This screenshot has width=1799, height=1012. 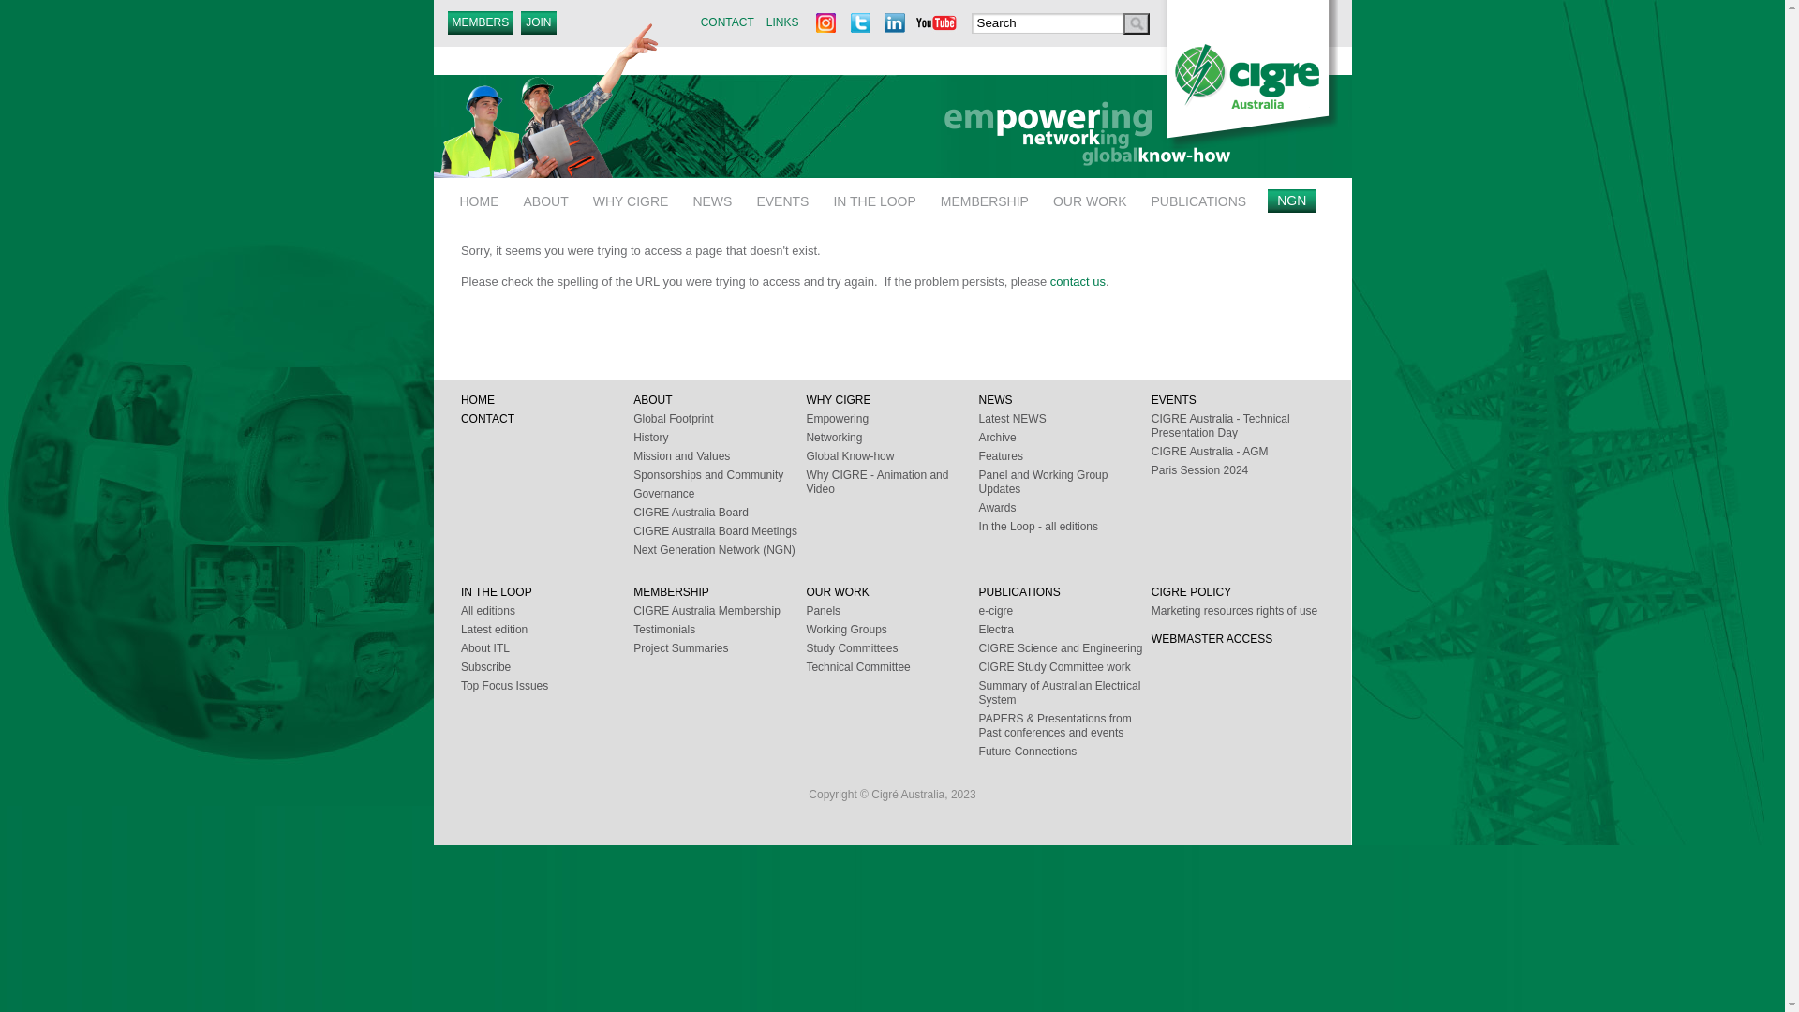 I want to click on MEMBERS, so click(x=482, y=22).